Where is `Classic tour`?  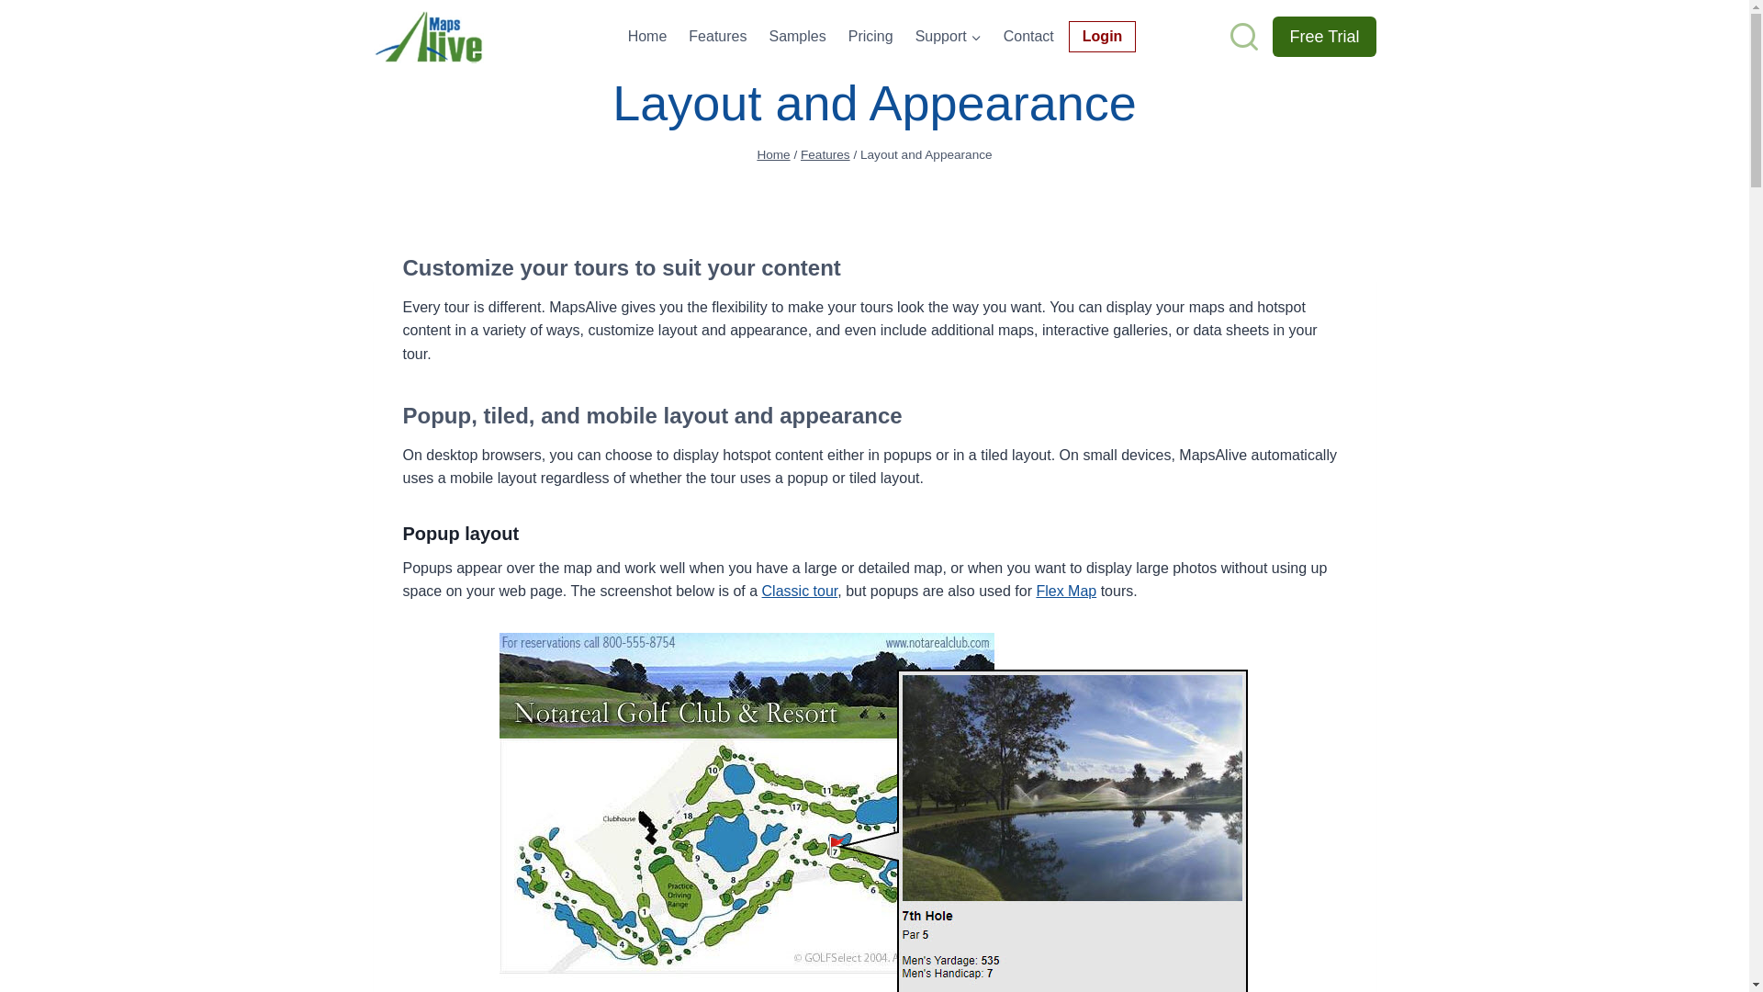 Classic tour is located at coordinates (800, 592).